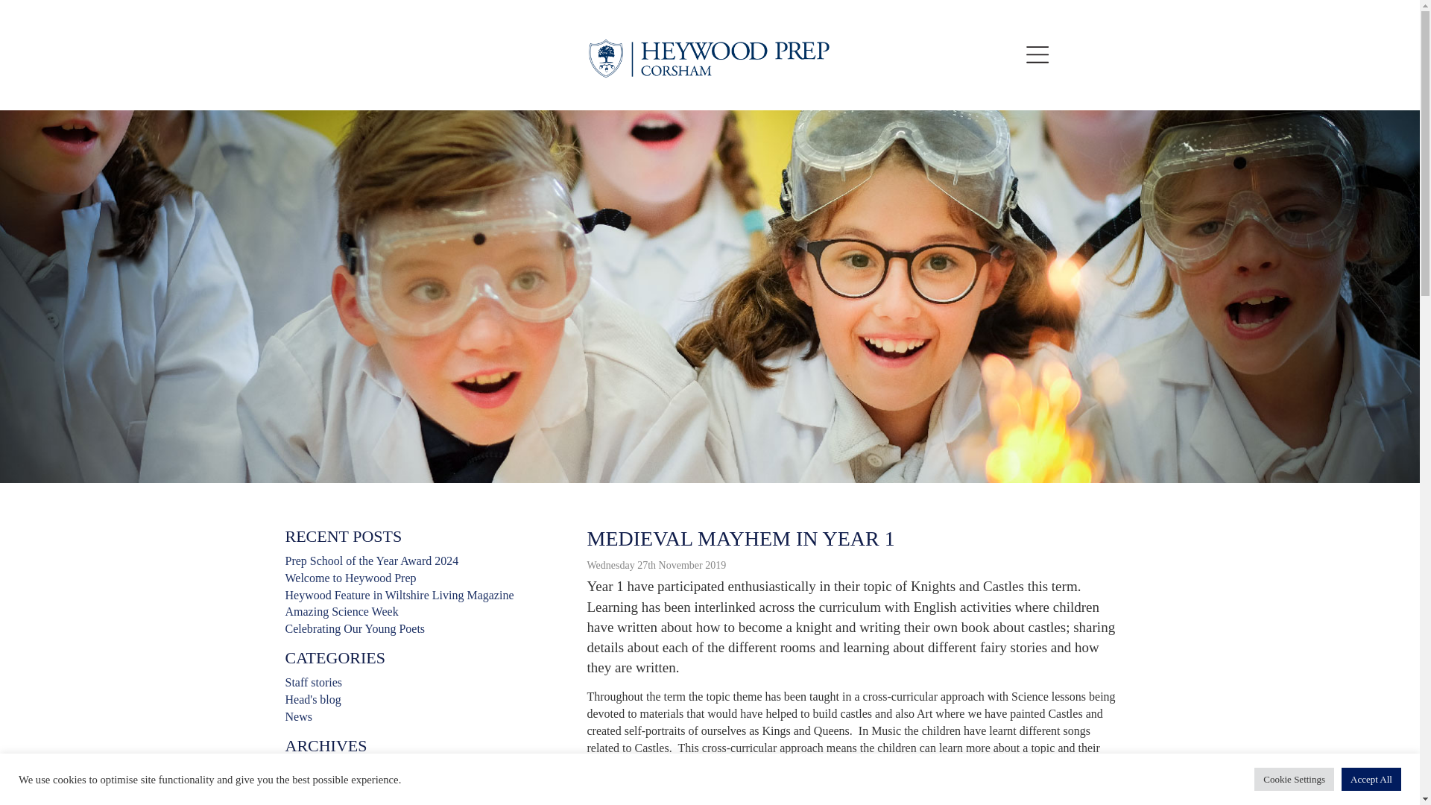  Describe the element at coordinates (350, 578) in the screenshot. I see `Welcome to Heywood Prep` at that location.